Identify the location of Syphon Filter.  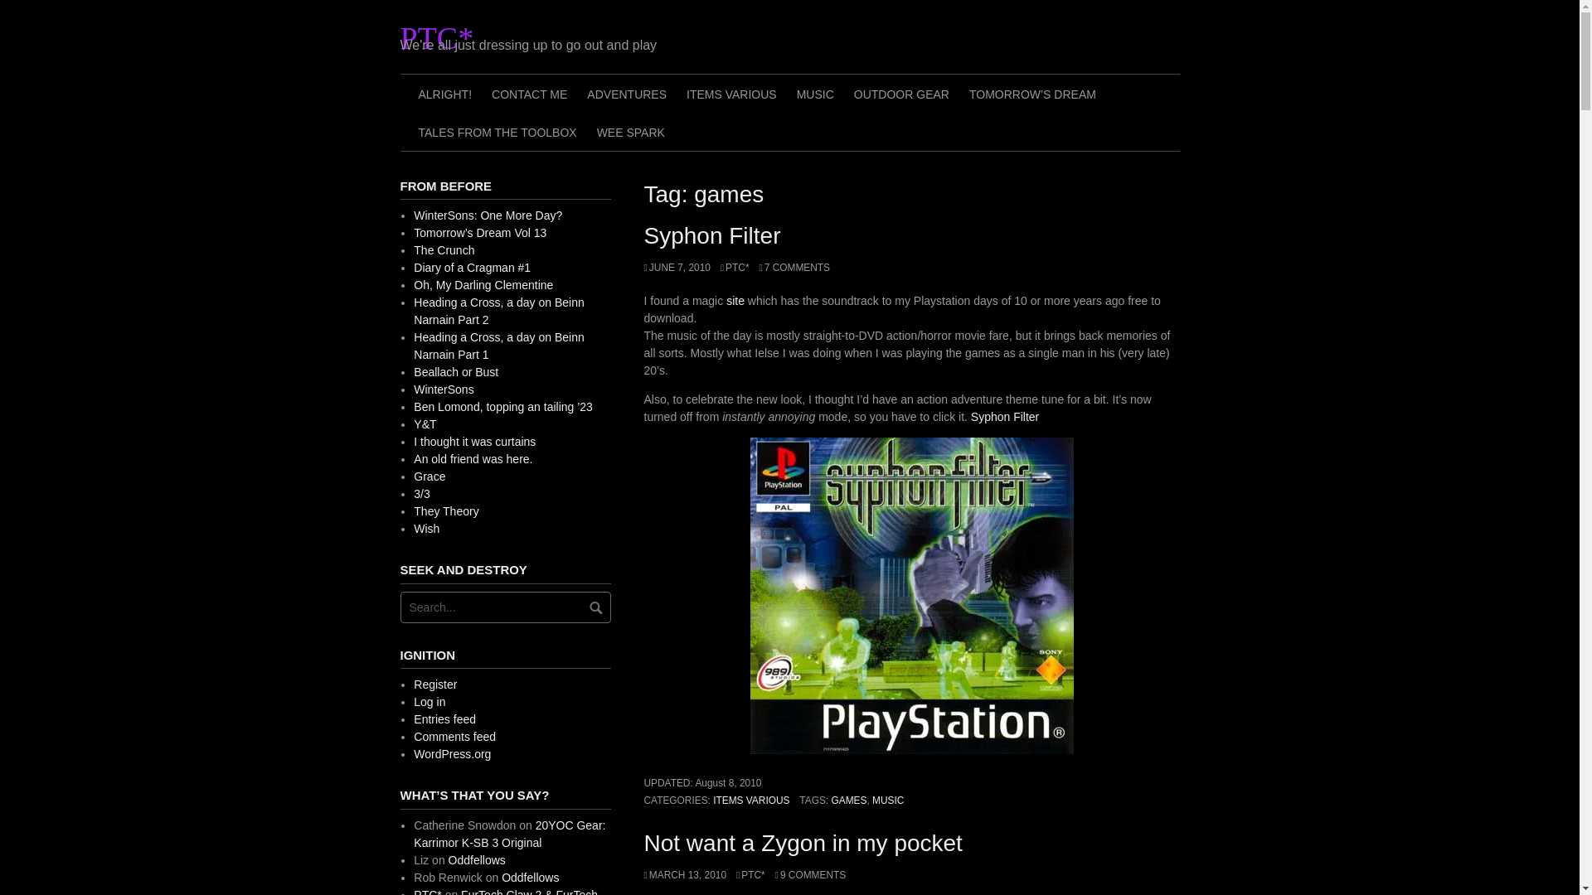
(1005, 416).